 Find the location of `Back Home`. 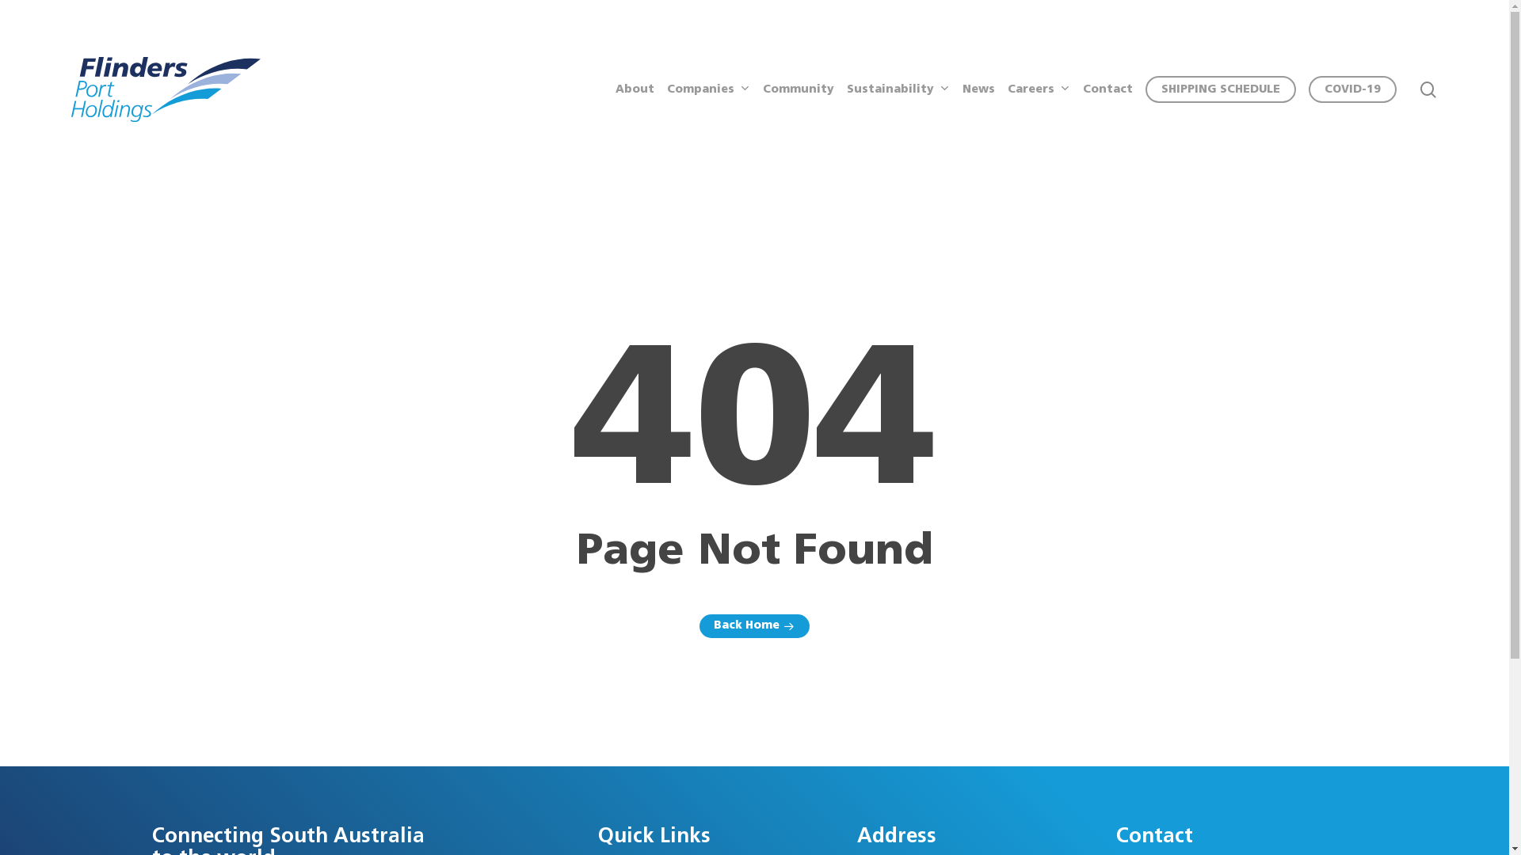

Back Home is located at coordinates (754, 626).